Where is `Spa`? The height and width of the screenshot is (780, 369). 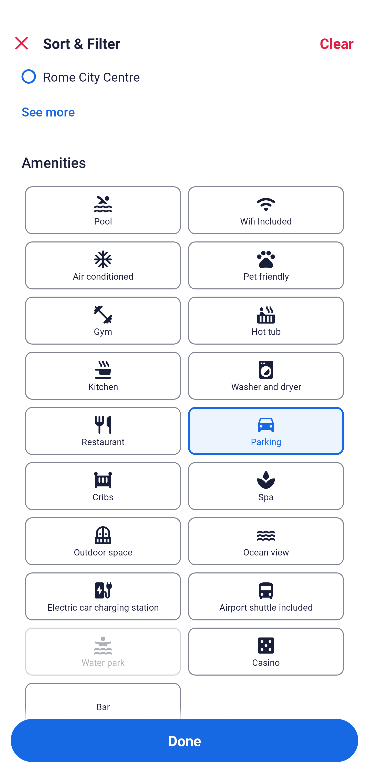
Spa is located at coordinates (266, 486).